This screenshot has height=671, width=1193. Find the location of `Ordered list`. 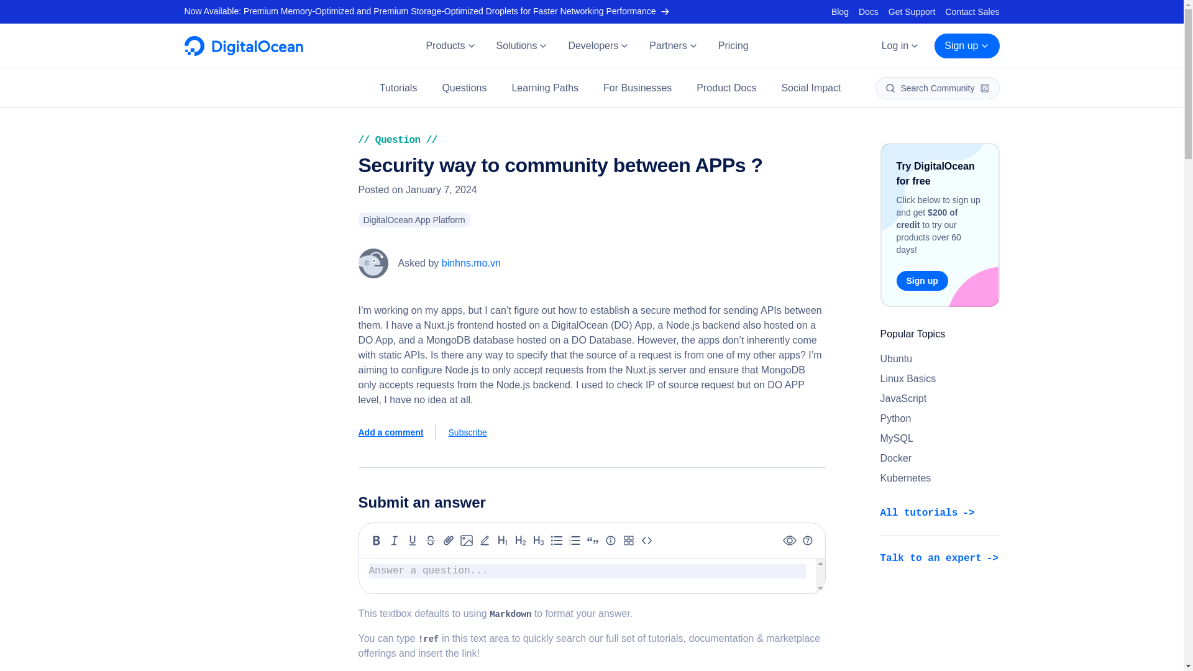

Ordered list is located at coordinates (574, 541).